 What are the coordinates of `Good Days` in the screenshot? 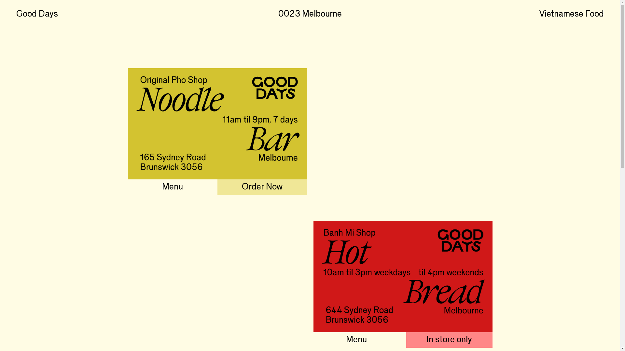 It's located at (37, 14).